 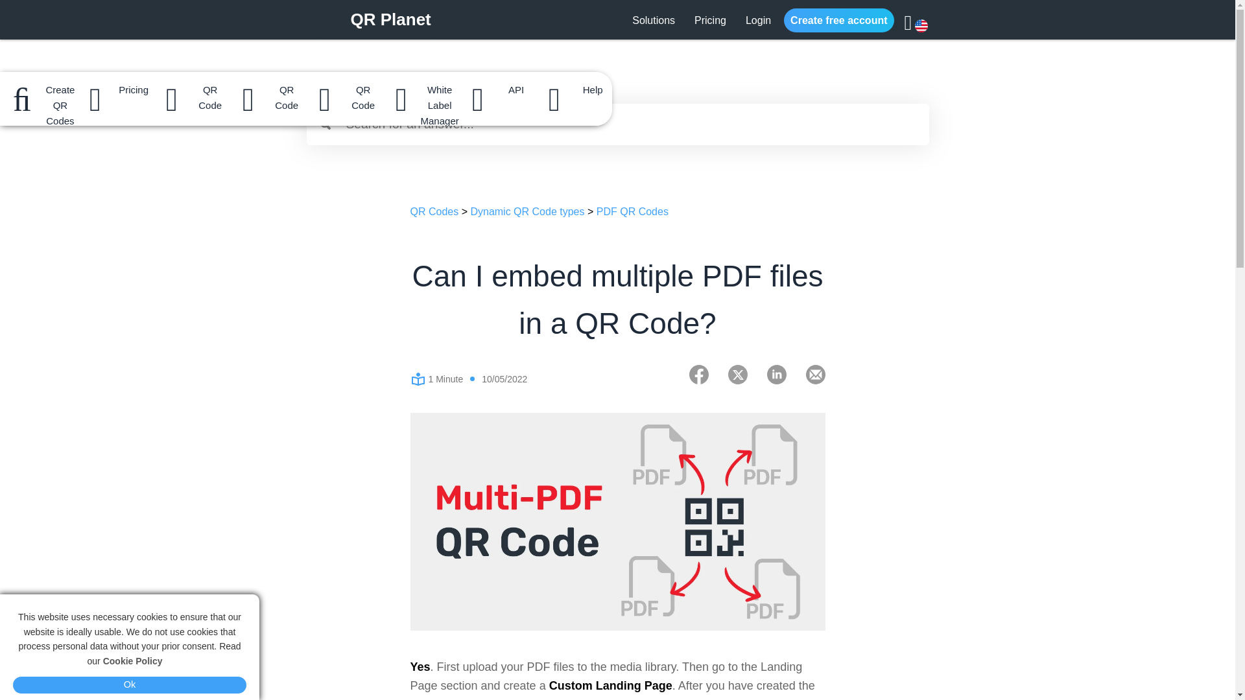 I want to click on White Label Manager, so click(x=420, y=91).